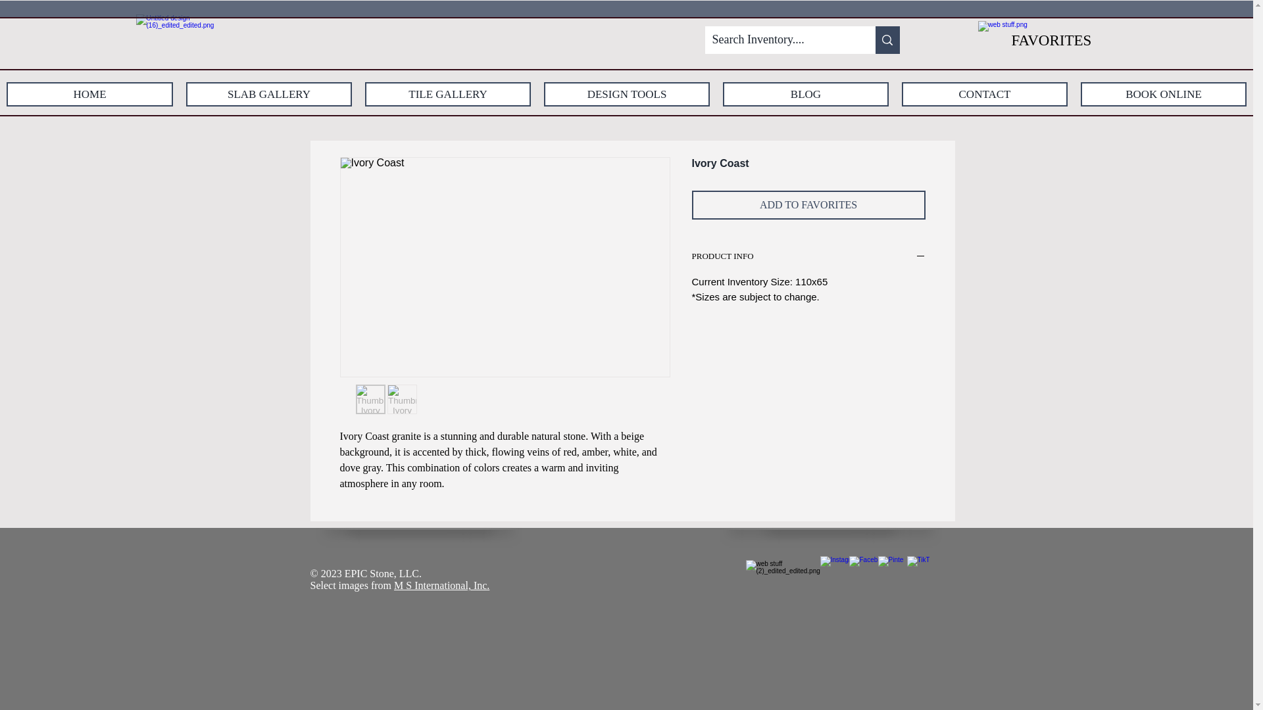 The image size is (1263, 710). I want to click on CONTACT, so click(984, 95).